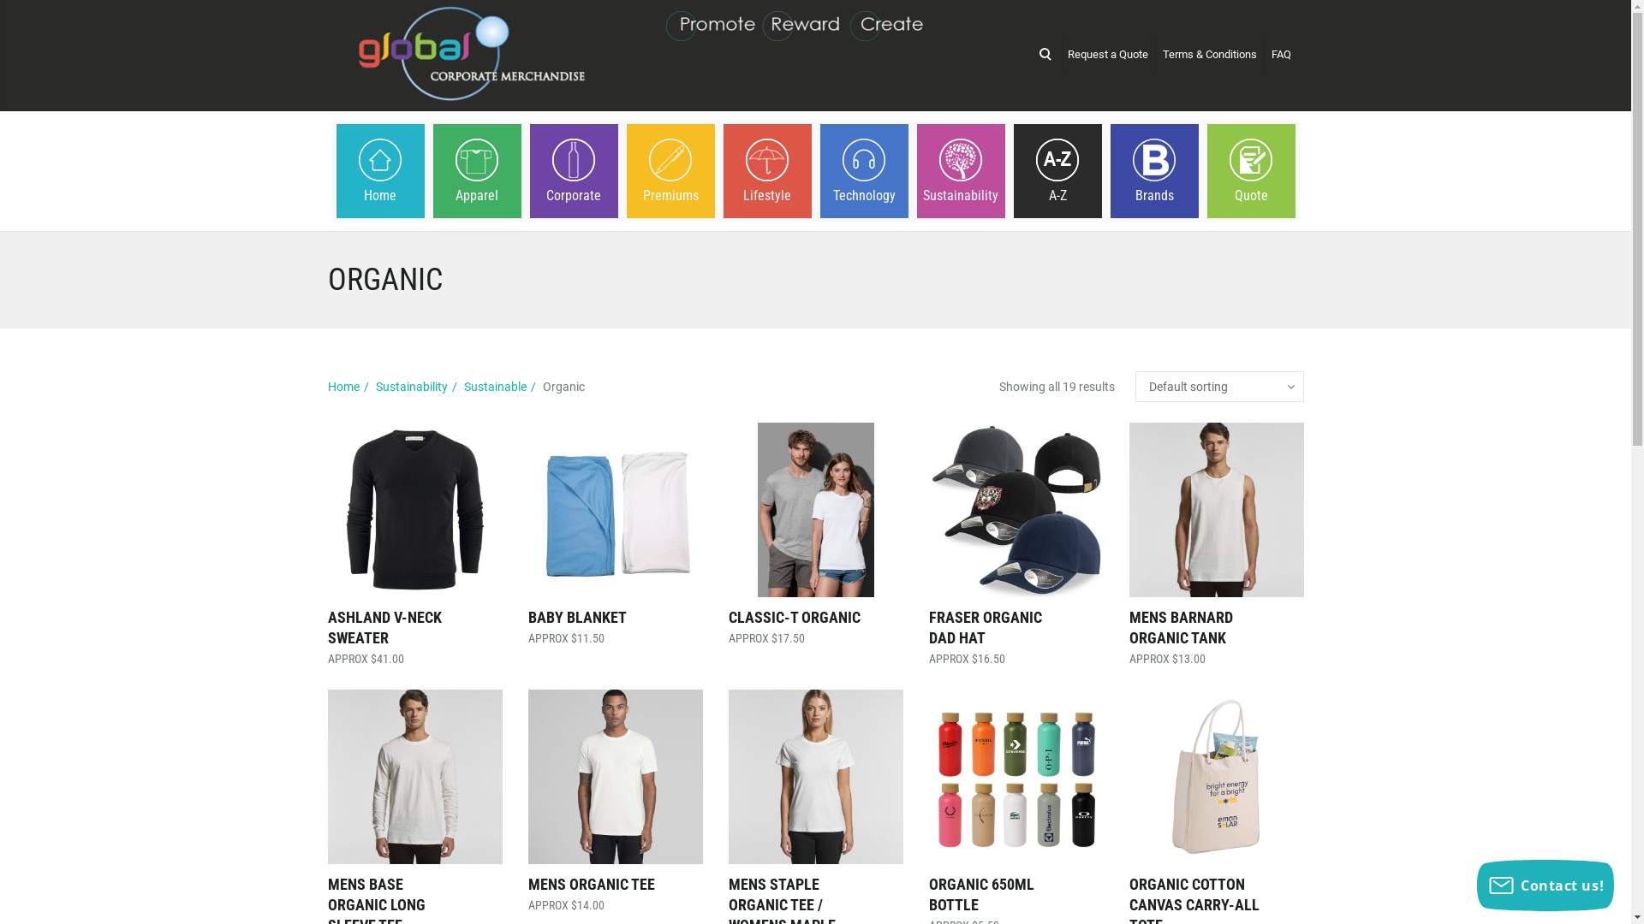 The width and height of the screenshot is (1644, 924). I want to click on Technology, so click(863, 171).